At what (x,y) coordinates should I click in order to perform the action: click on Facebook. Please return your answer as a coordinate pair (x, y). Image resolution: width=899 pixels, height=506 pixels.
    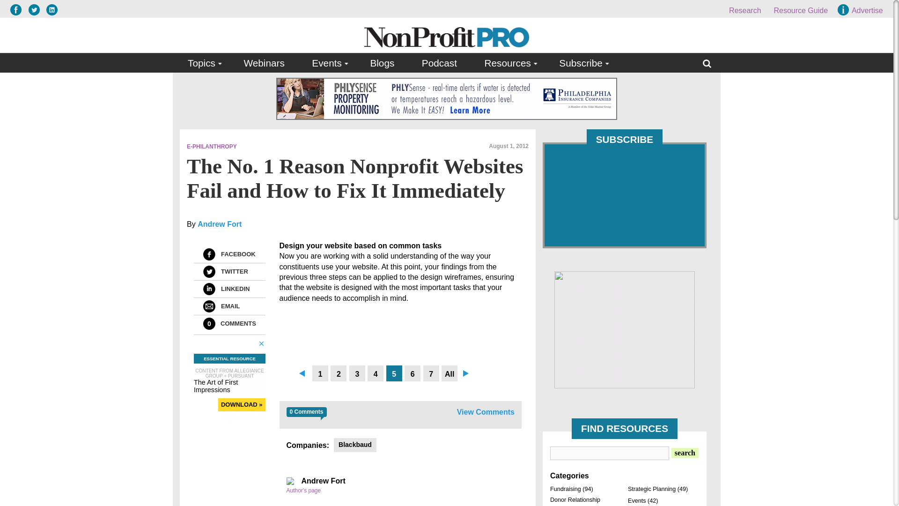
    Looking at the image, I should click on (209, 254).